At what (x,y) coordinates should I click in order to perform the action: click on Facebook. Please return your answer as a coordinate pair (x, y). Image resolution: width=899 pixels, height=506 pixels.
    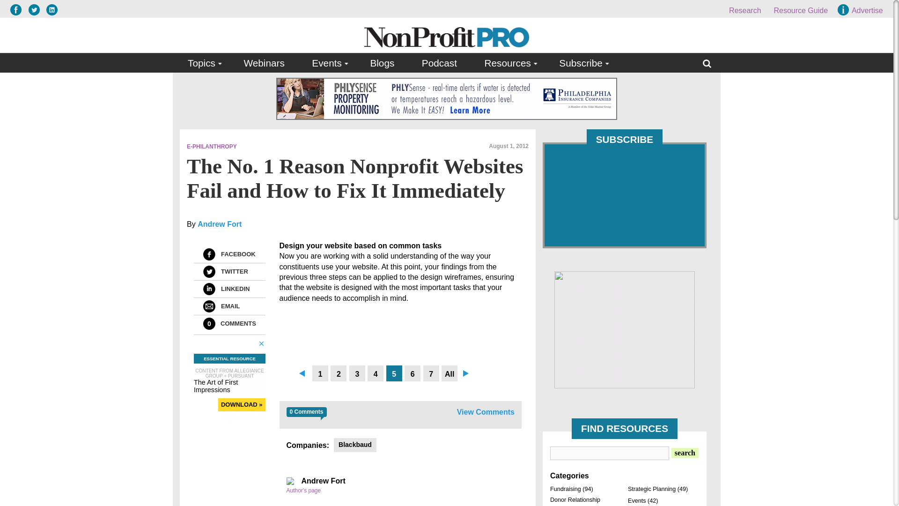
    Looking at the image, I should click on (209, 254).